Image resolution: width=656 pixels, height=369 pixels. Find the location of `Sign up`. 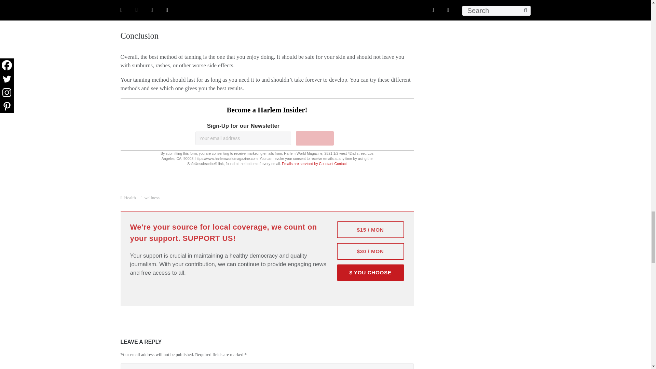

Sign up is located at coordinates (315, 138).